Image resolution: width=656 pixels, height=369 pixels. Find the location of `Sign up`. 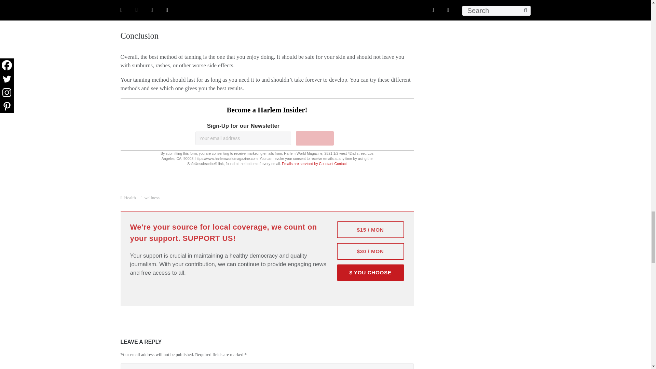

Sign up is located at coordinates (315, 138).